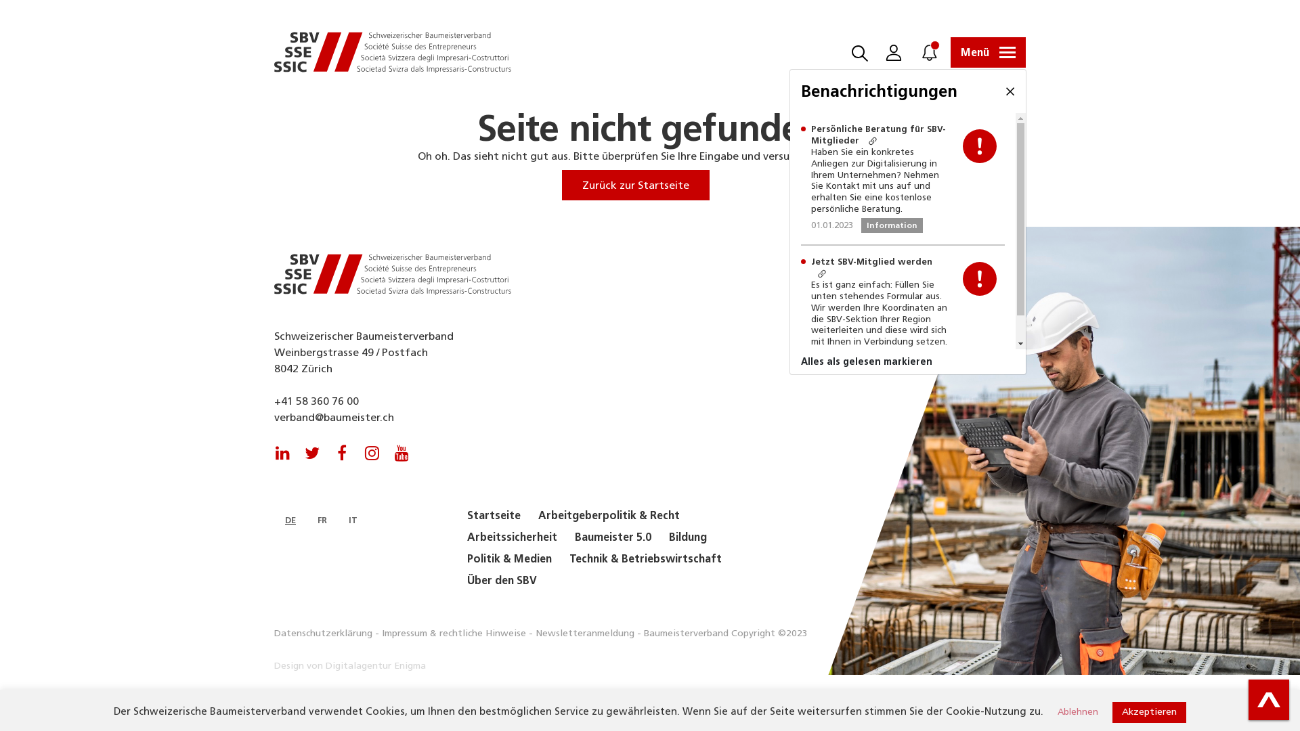  What do you see at coordinates (688, 537) in the screenshot?
I see `Bildung` at bounding box center [688, 537].